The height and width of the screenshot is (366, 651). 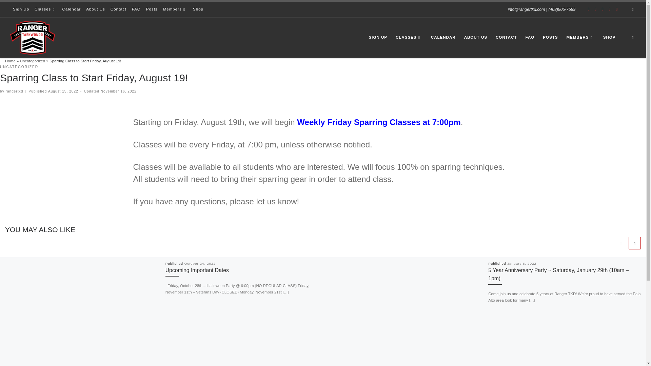 I want to click on View all posts by rangertkd, so click(x=15, y=91).